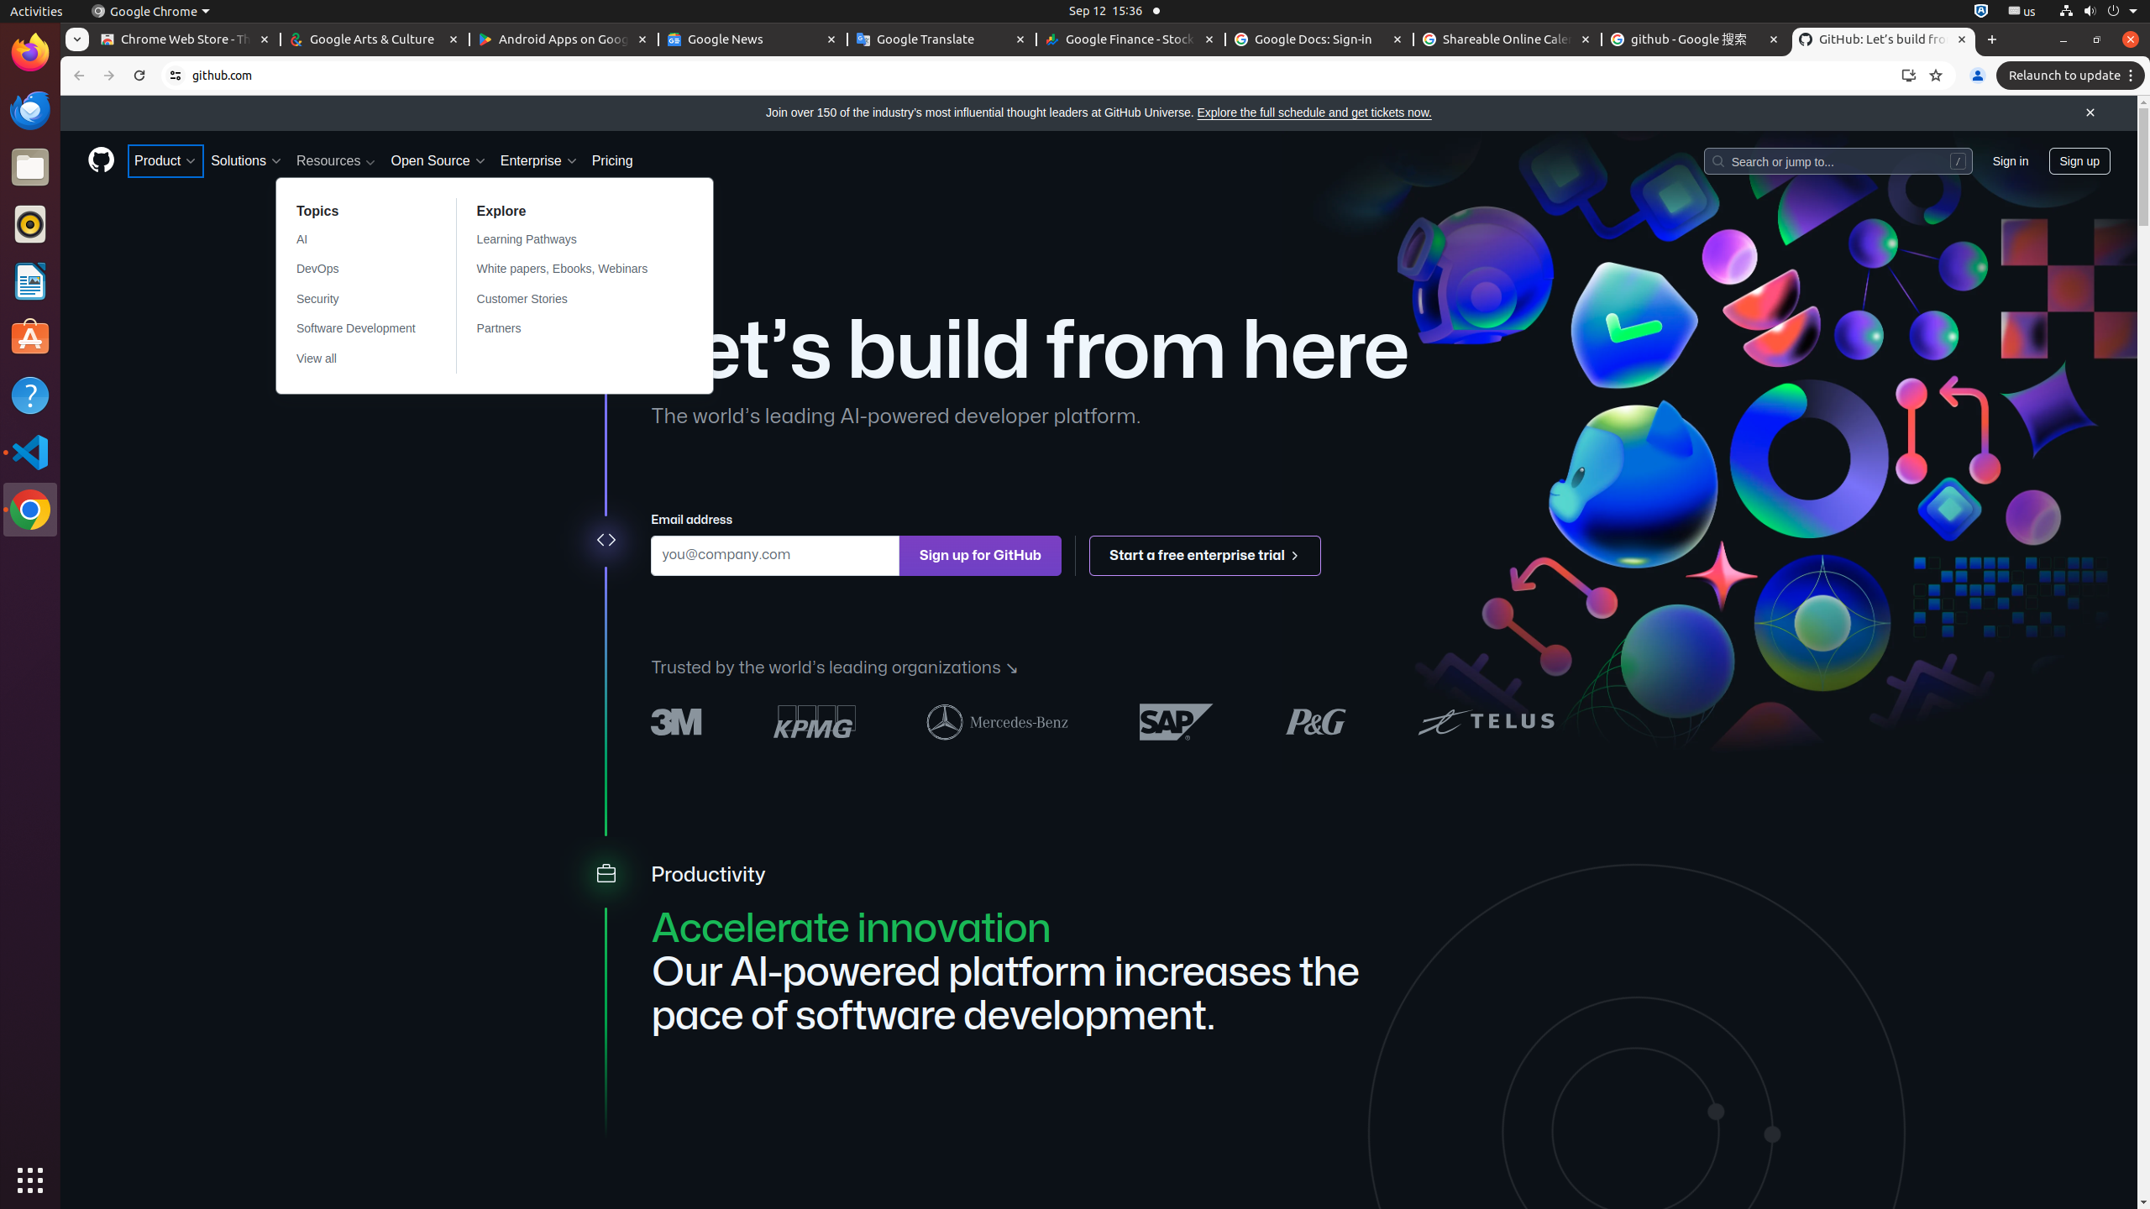  What do you see at coordinates (1206, 556) in the screenshot?
I see `Start a free enterprise trial ` at bounding box center [1206, 556].